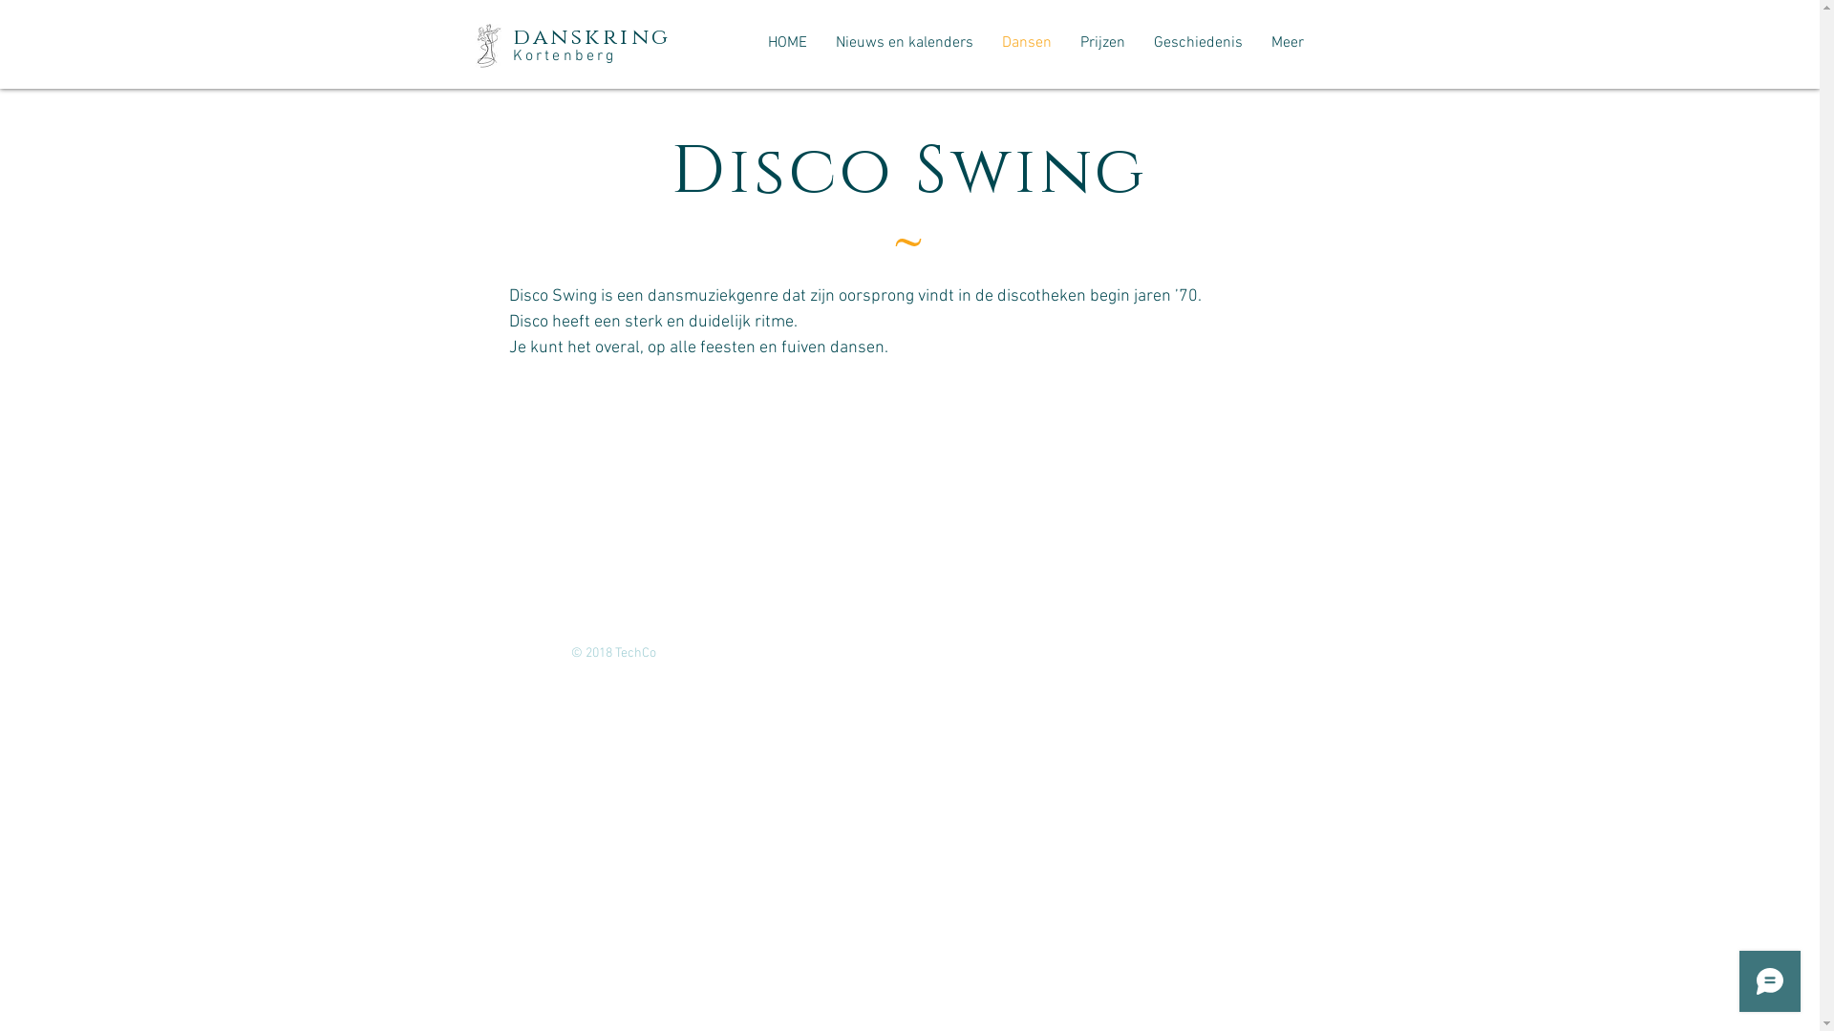  What do you see at coordinates (637, 653) in the screenshot?
I see `TechCo` at bounding box center [637, 653].